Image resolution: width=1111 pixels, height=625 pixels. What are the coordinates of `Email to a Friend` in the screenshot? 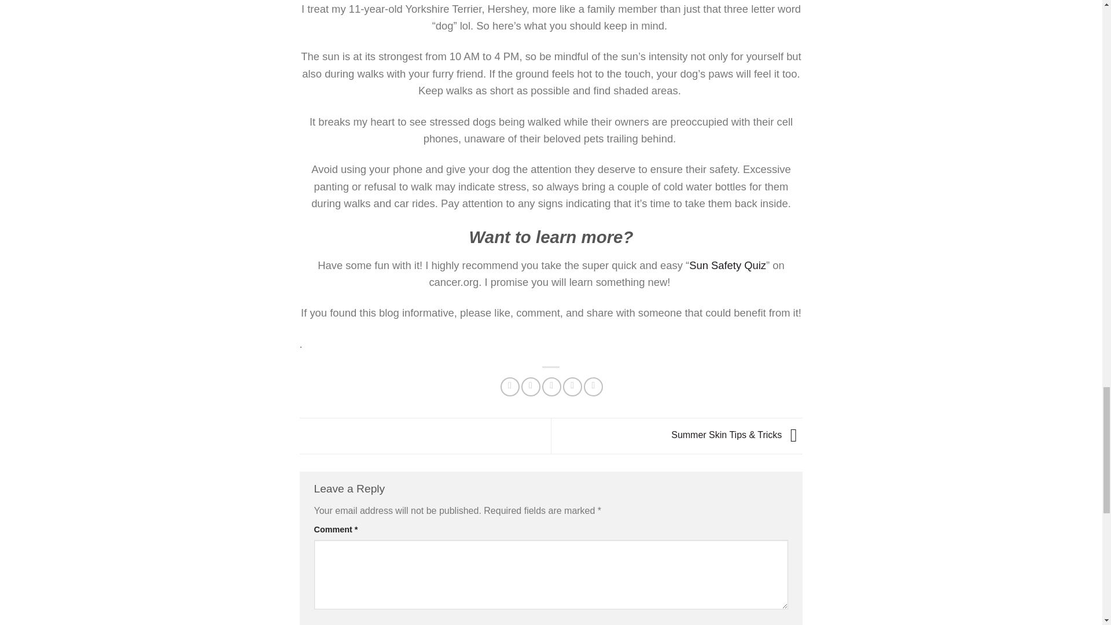 It's located at (551, 387).